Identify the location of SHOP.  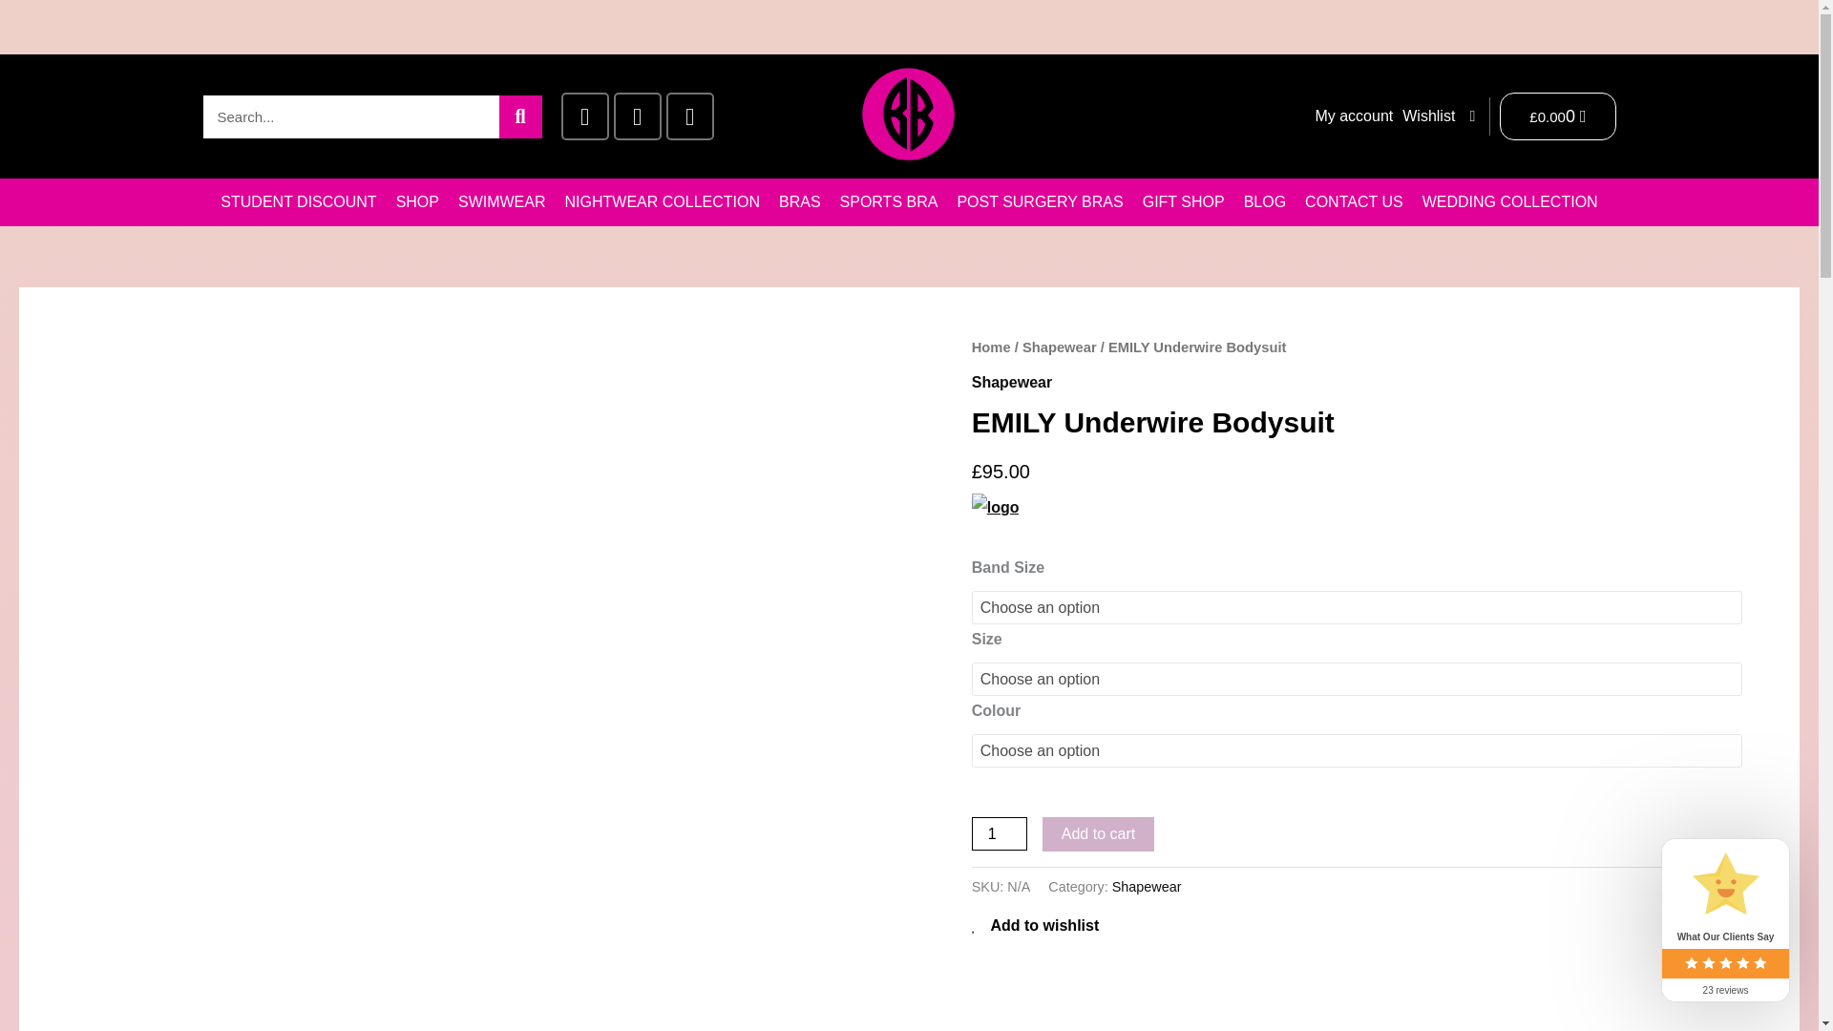
(418, 201).